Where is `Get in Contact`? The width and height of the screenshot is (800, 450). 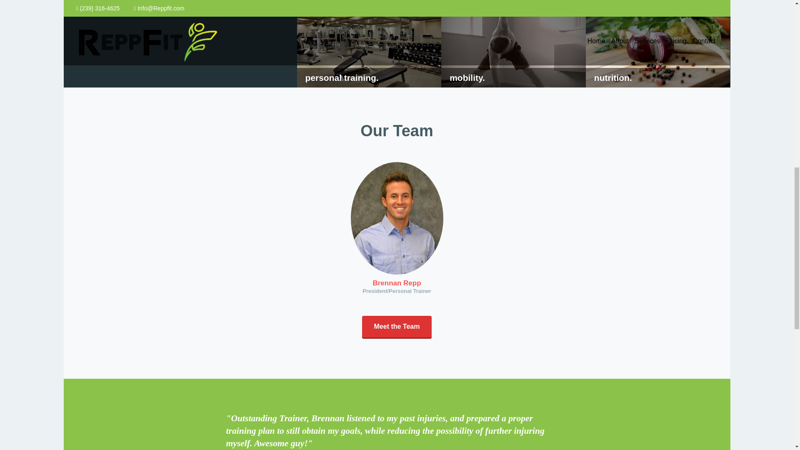 Get in Contact is located at coordinates (102, 5).